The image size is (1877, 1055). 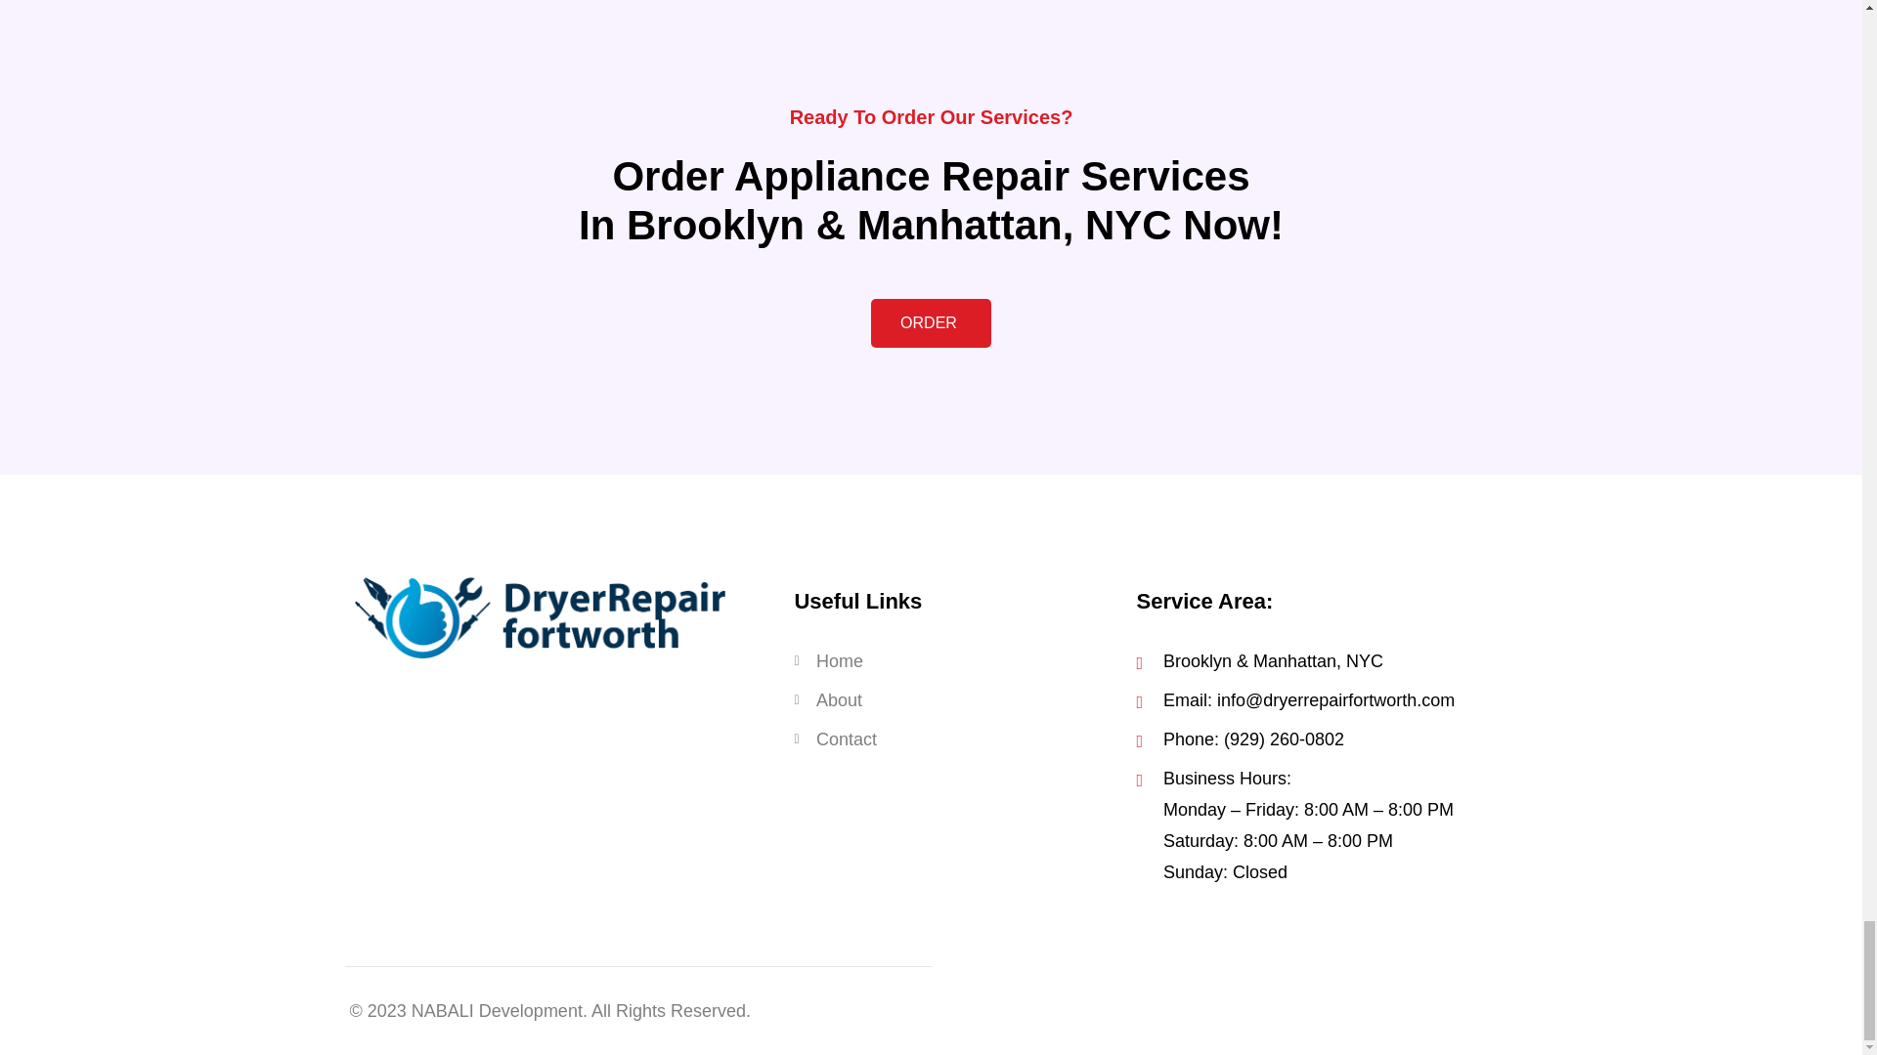 I want to click on Home, so click(x=955, y=660).